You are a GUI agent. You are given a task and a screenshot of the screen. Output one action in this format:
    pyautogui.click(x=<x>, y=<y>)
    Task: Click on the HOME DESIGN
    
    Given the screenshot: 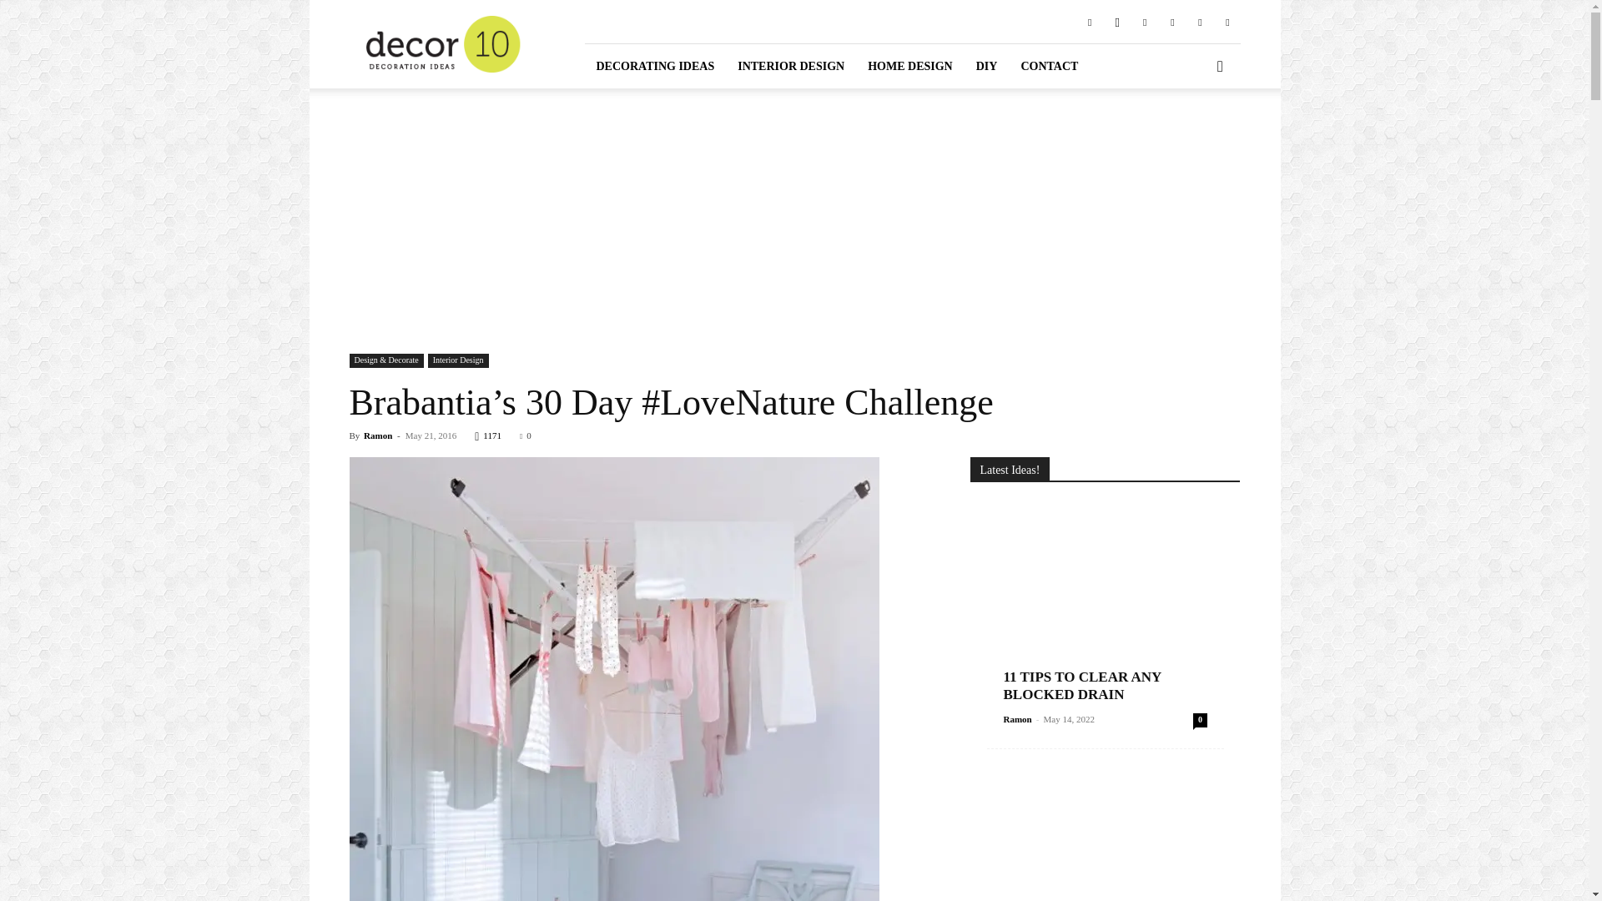 What is the action you would take?
    pyautogui.click(x=909, y=65)
    